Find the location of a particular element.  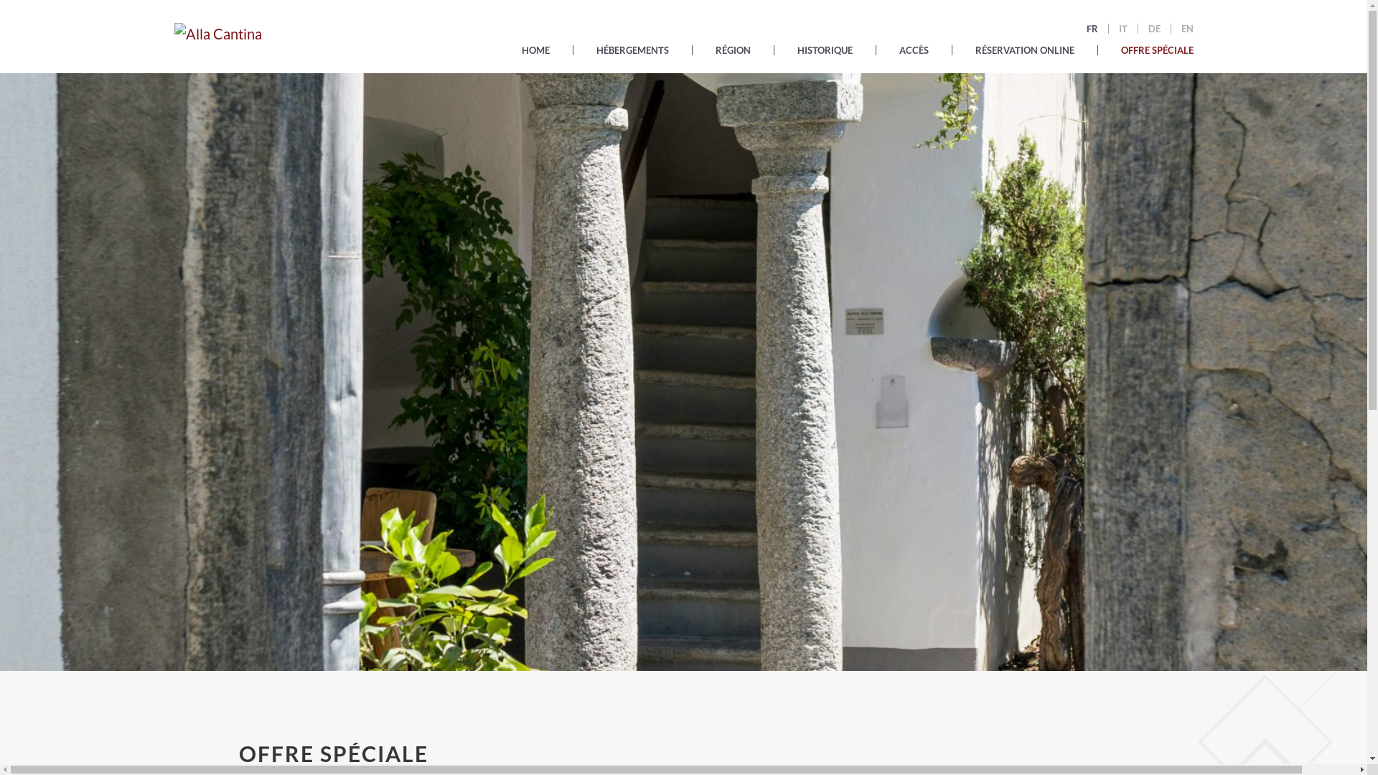

EN is located at coordinates (1183, 29).